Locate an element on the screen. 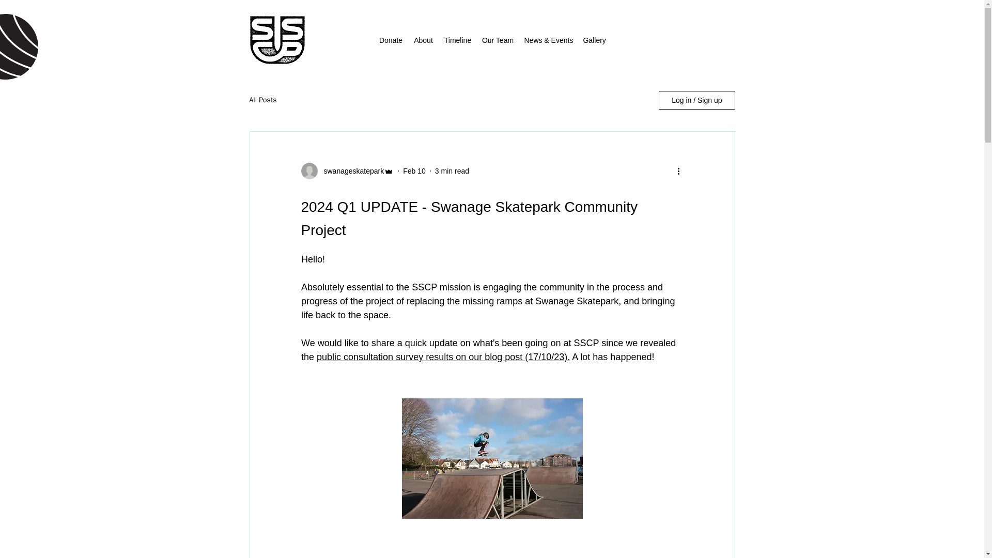 Image resolution: width=992 pixels, height=558 pixels. 3 min read is located at coordinates (452, 171).